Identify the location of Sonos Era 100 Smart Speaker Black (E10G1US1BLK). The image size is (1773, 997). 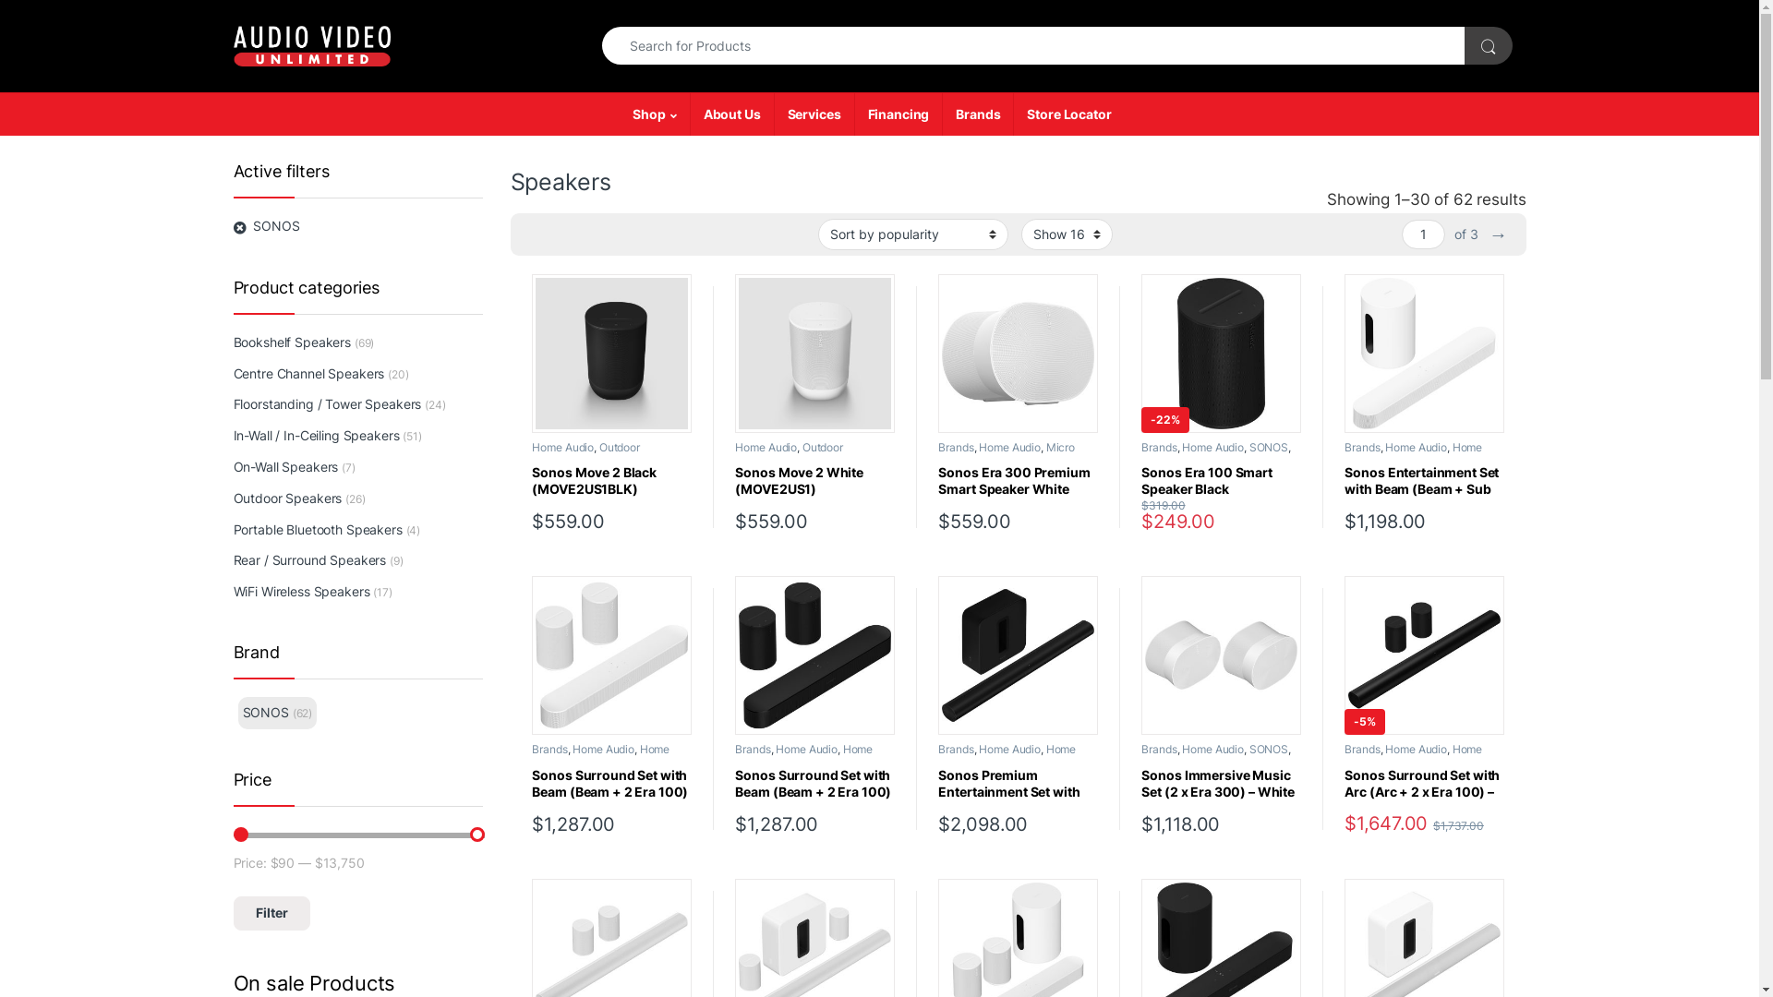
(1221, 481).